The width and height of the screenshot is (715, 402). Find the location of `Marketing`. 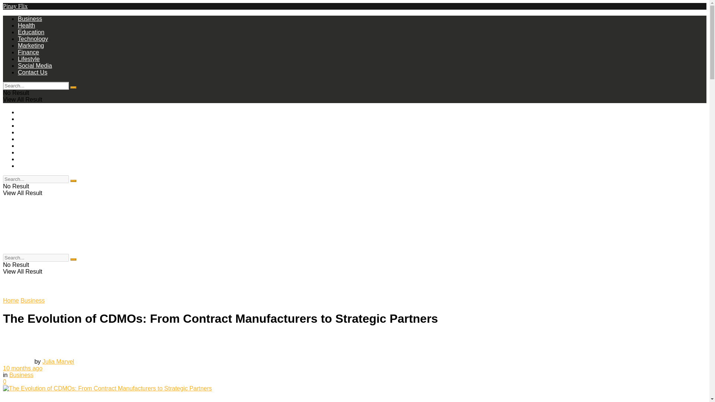

Marketing is located at coordinates (31, 45).